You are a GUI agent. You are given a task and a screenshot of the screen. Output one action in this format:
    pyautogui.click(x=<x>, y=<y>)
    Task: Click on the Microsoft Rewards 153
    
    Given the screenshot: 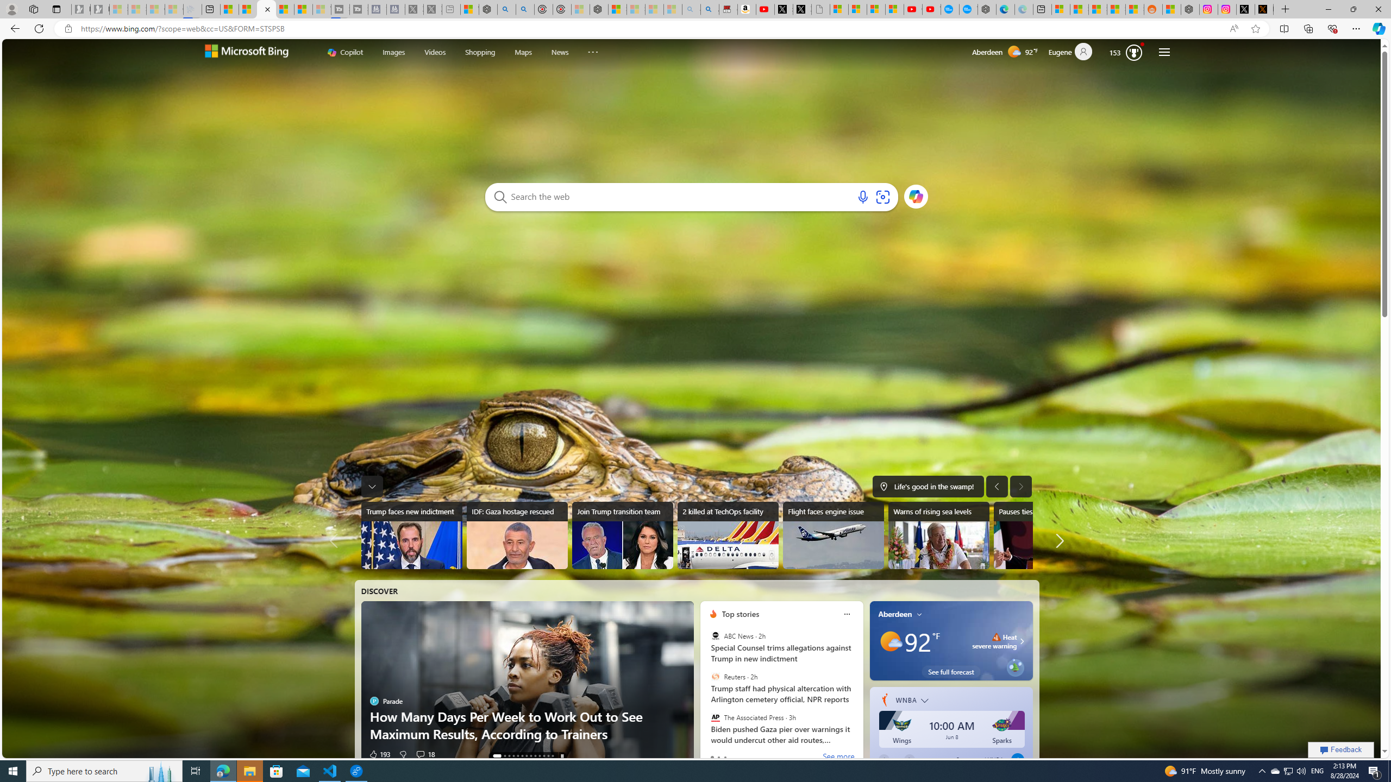 What is the action you would take?
    pyautogui.click(x=1126, y=52)
    